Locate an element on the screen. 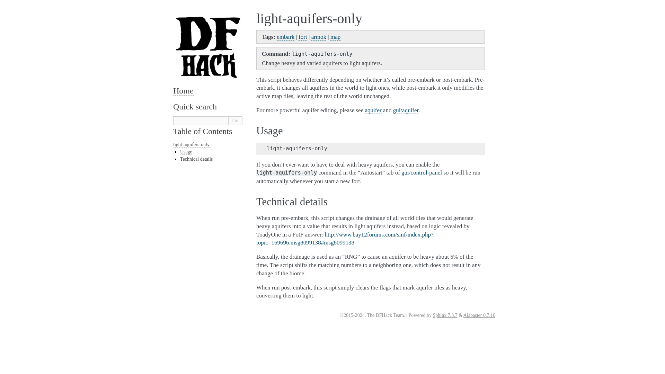 This screenshot has width=665, height=374. light-aquifers-only is located at coordinates (191, 145).